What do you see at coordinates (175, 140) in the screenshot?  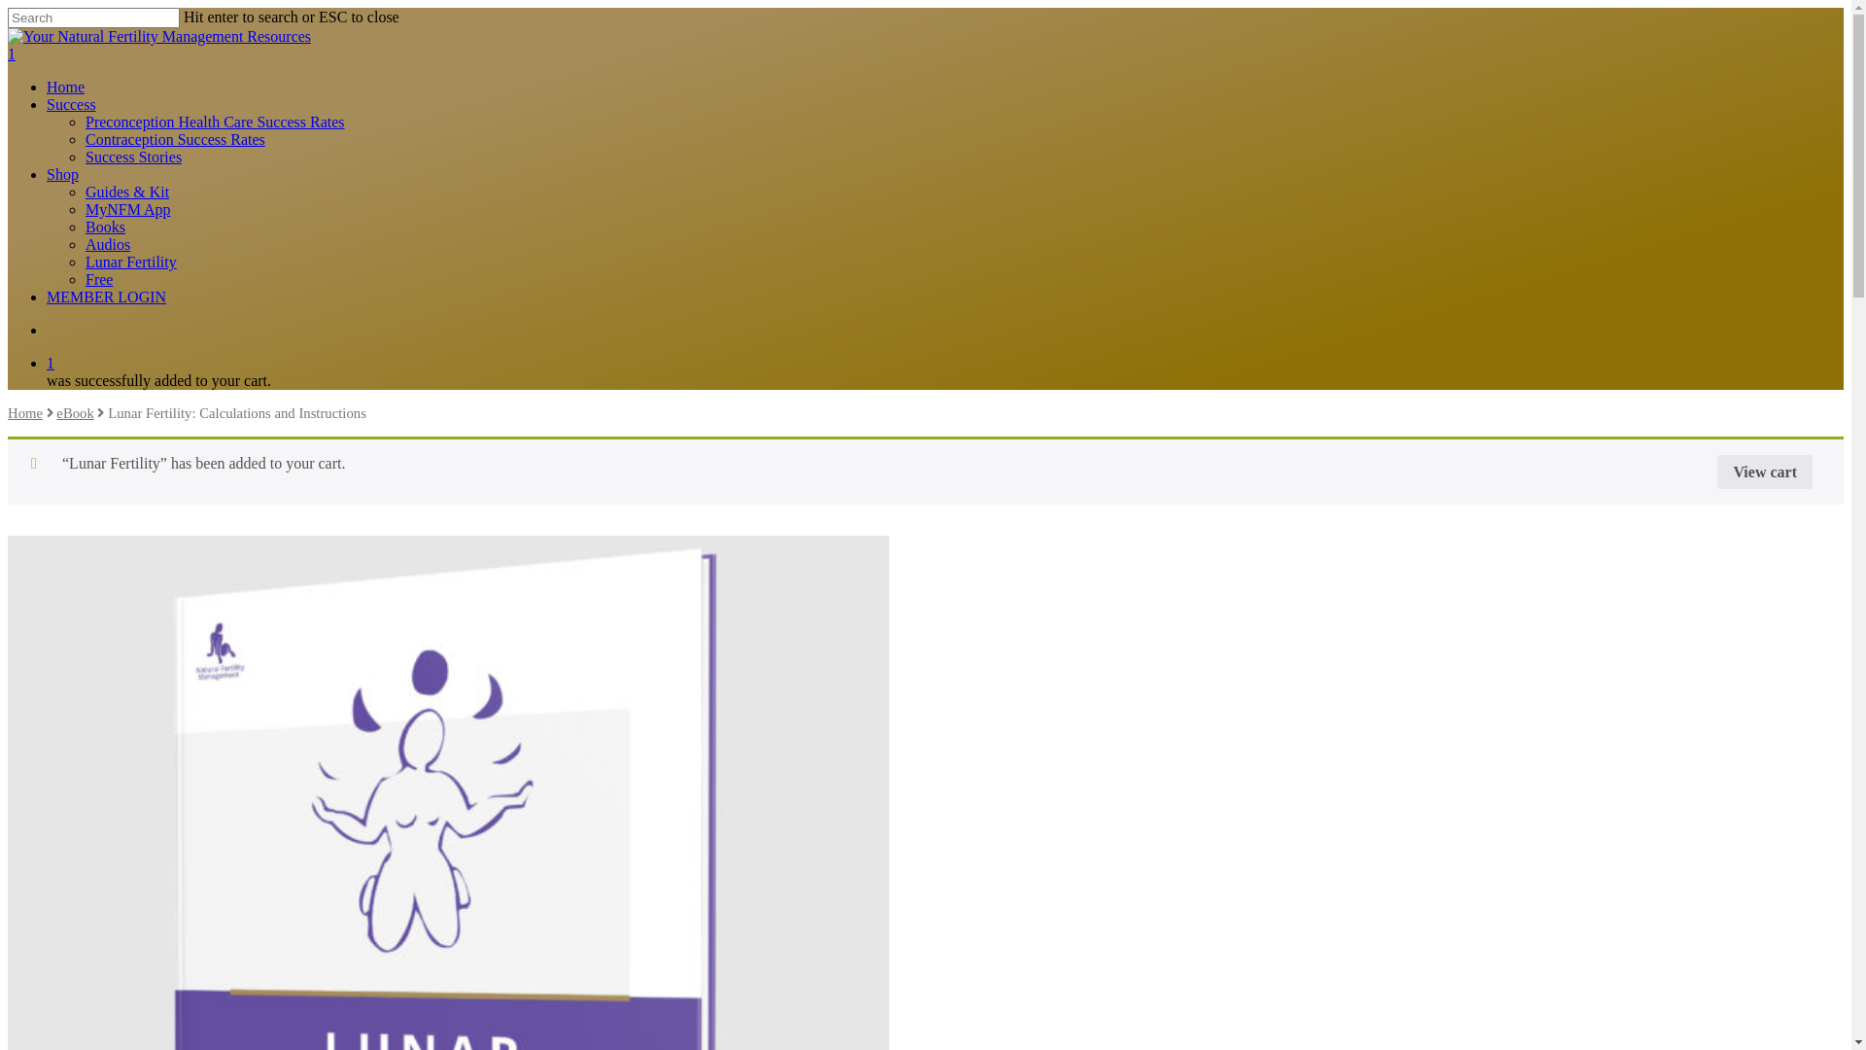 I see `Contraception Success Rates` at bounding box center [175, 140].